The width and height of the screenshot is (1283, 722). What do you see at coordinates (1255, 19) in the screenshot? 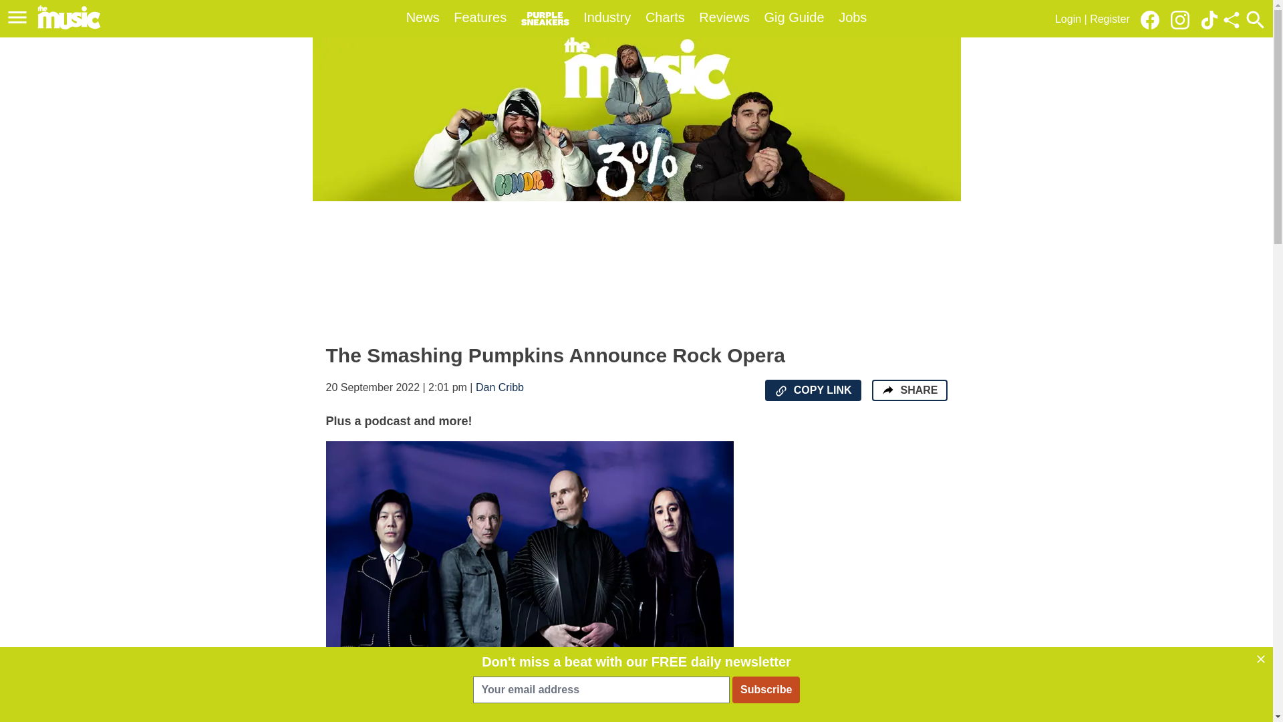
I see `Open the site search menu` at bounding box center [1255, 19].